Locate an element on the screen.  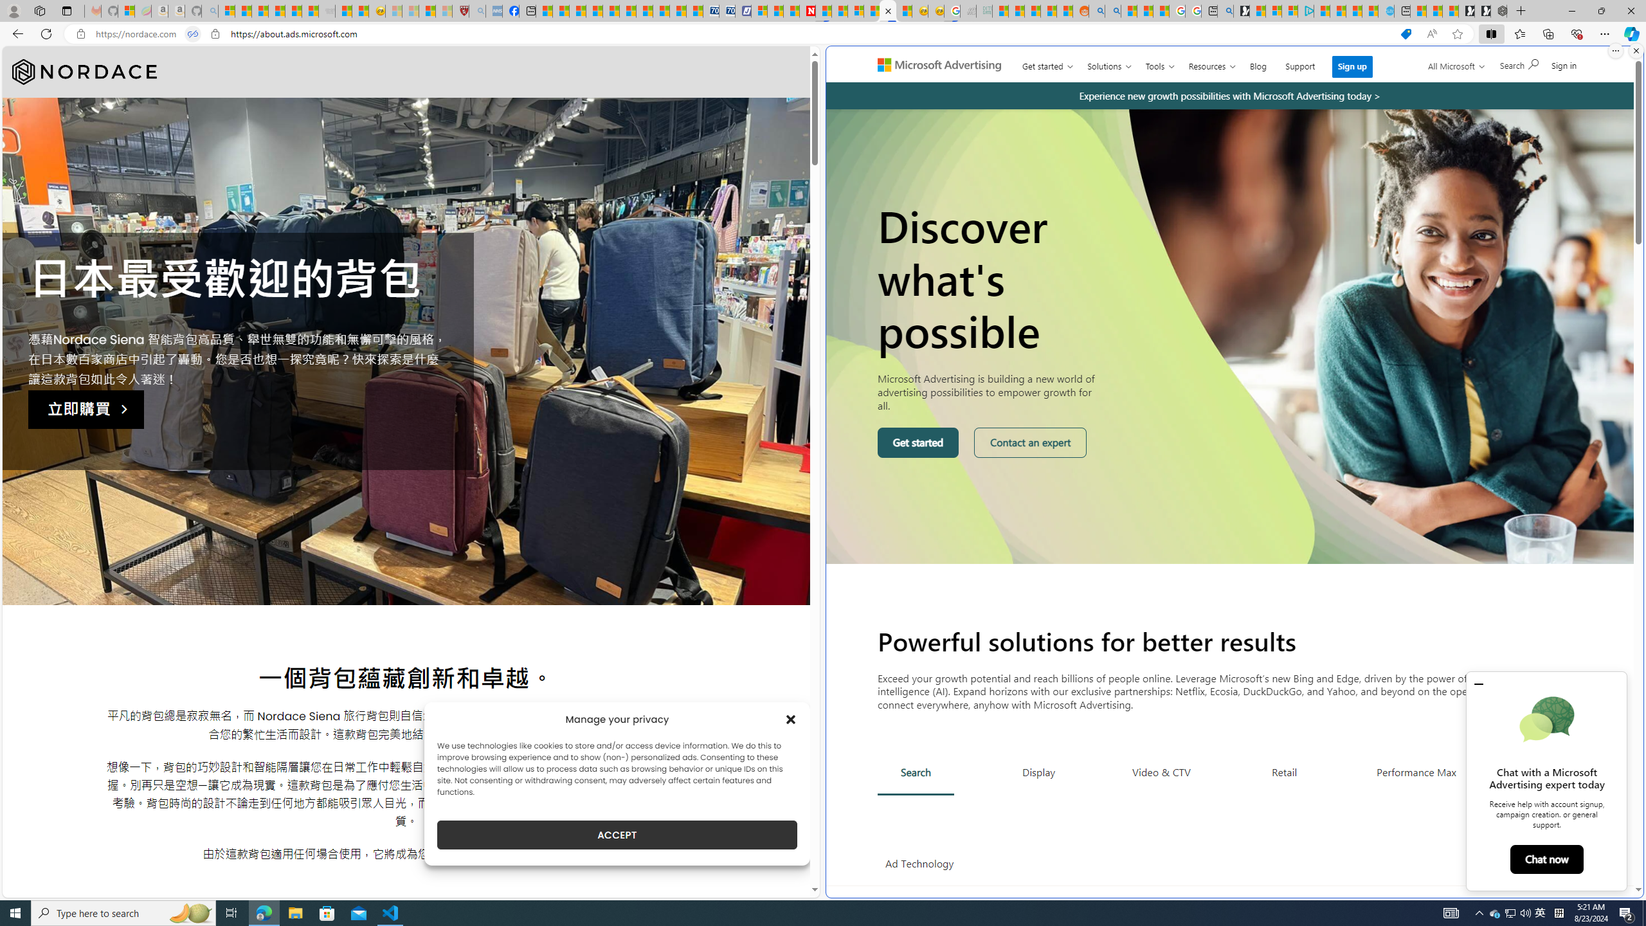
Combat Siege - Sleeping is located at coordinates (327, 11).